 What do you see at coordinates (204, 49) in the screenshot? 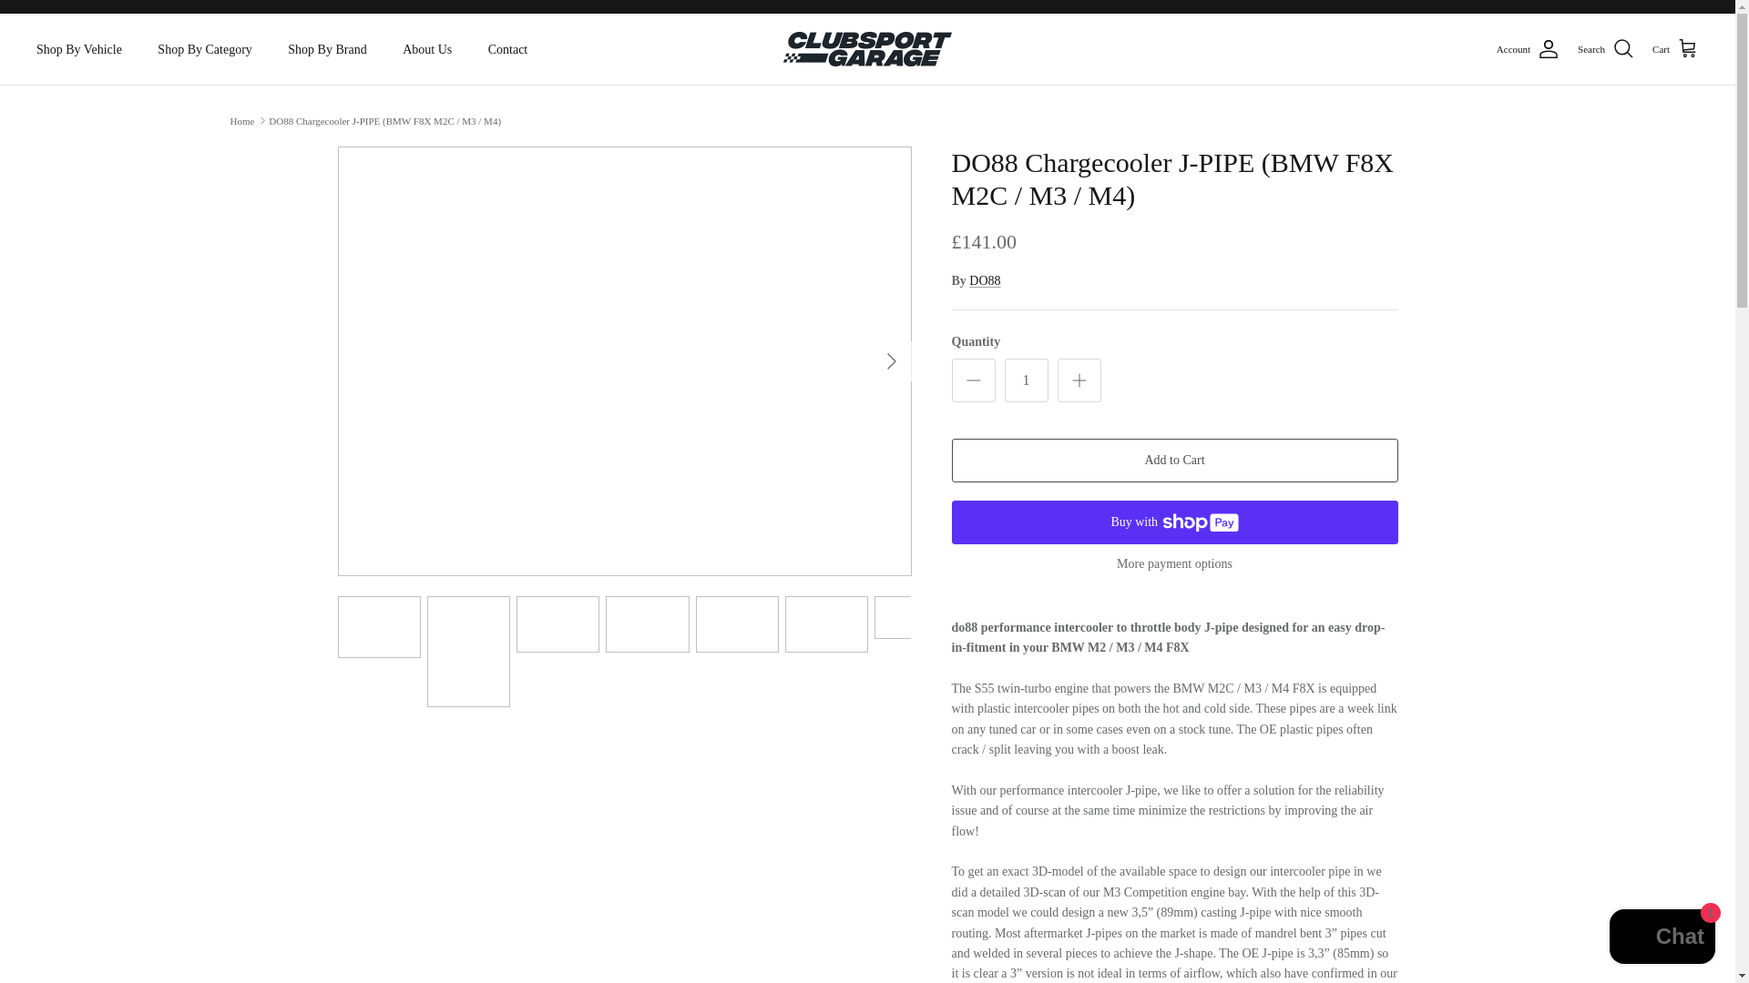
I see `Shop By Category` at bounding box center [204, 49].